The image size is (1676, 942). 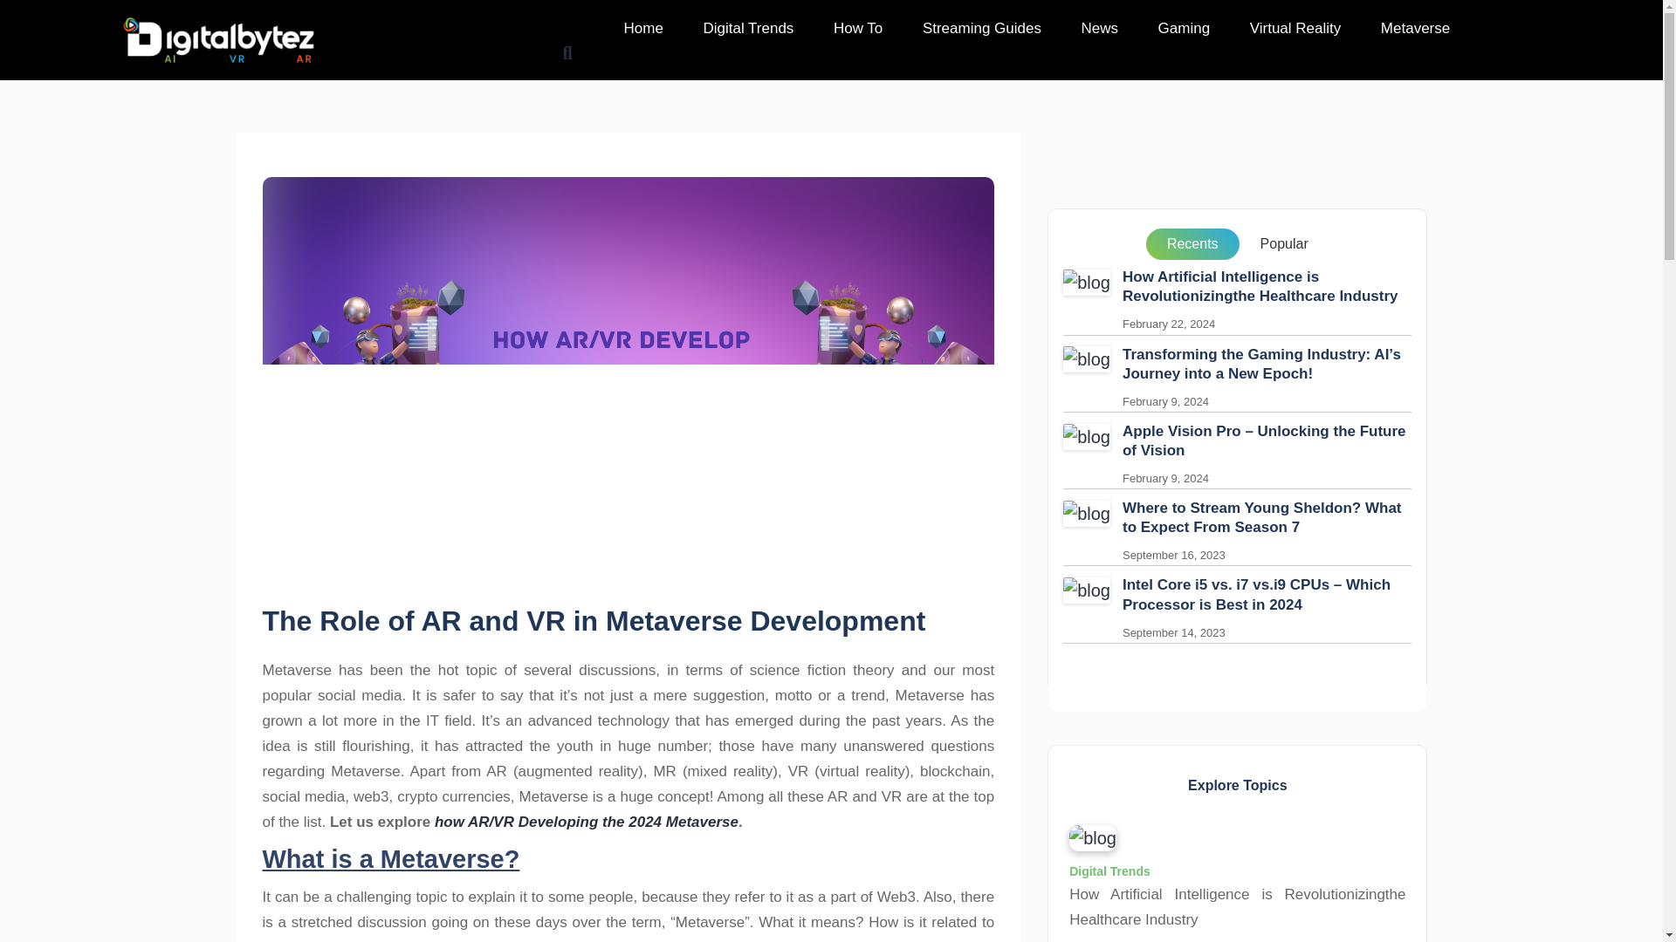 I want to click on Where to Stream Young Sheldon? What to Expect From Season 7, so click(x=1267, y=518).